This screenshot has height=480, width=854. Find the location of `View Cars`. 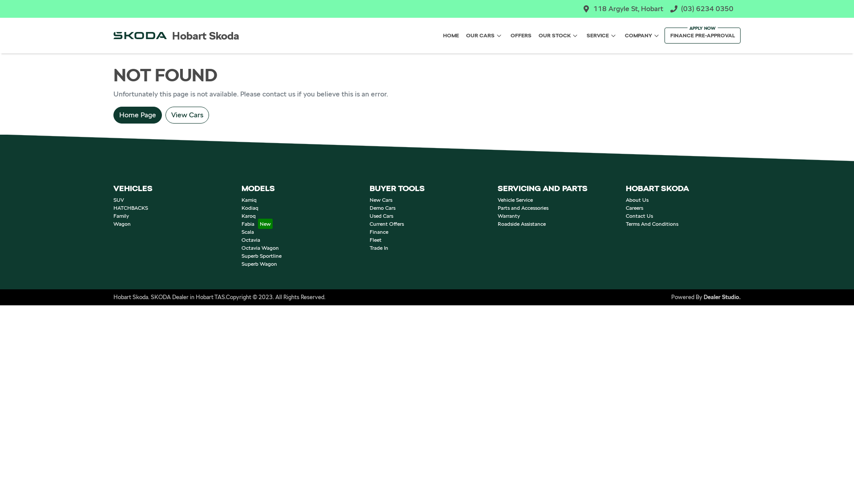

View Cars is located at coordinates (187, 115).